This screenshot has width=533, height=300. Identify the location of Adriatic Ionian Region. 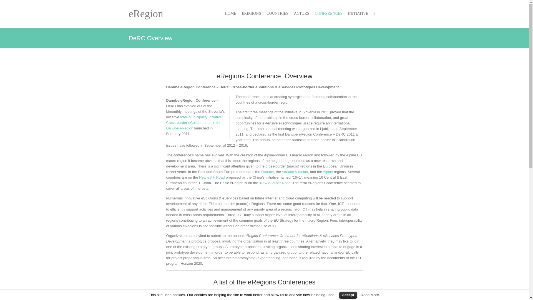
(295, 172).